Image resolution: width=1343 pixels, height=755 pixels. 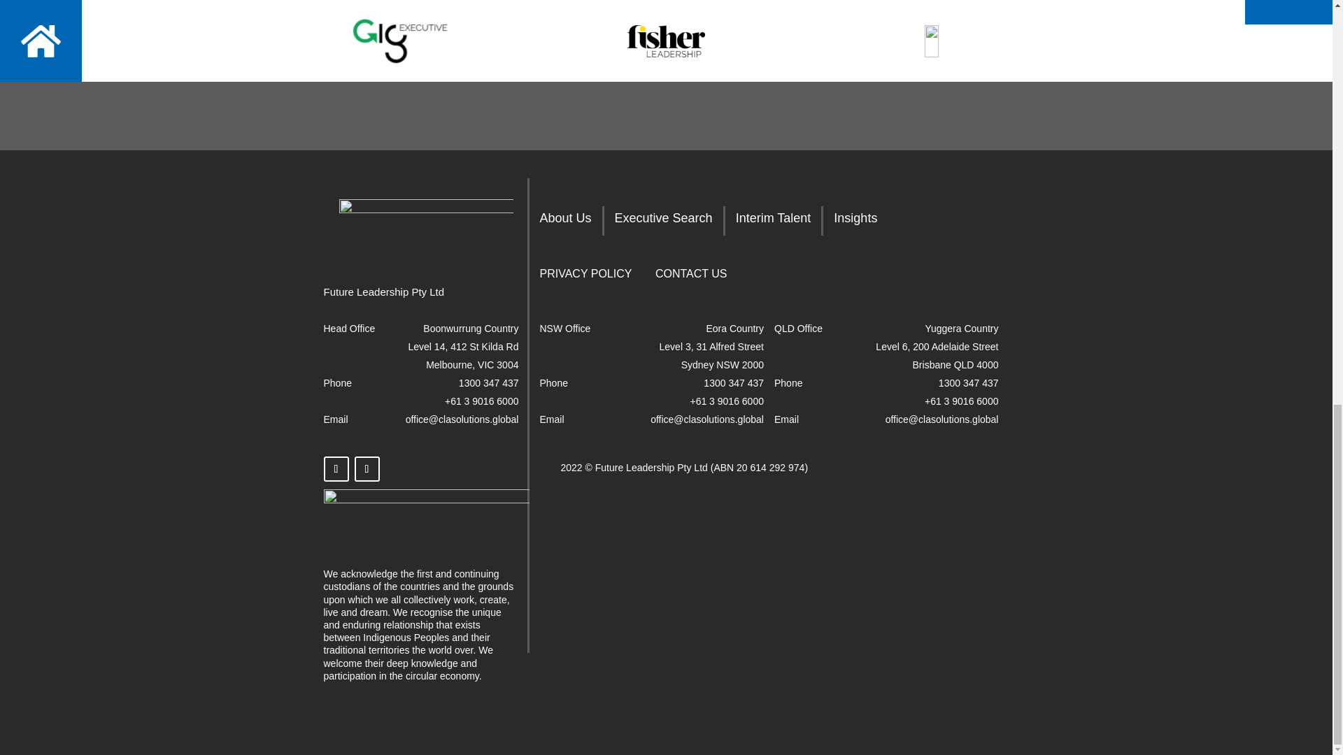 I want to click on PRIVACY POLICY, so click(x=586, y=277).